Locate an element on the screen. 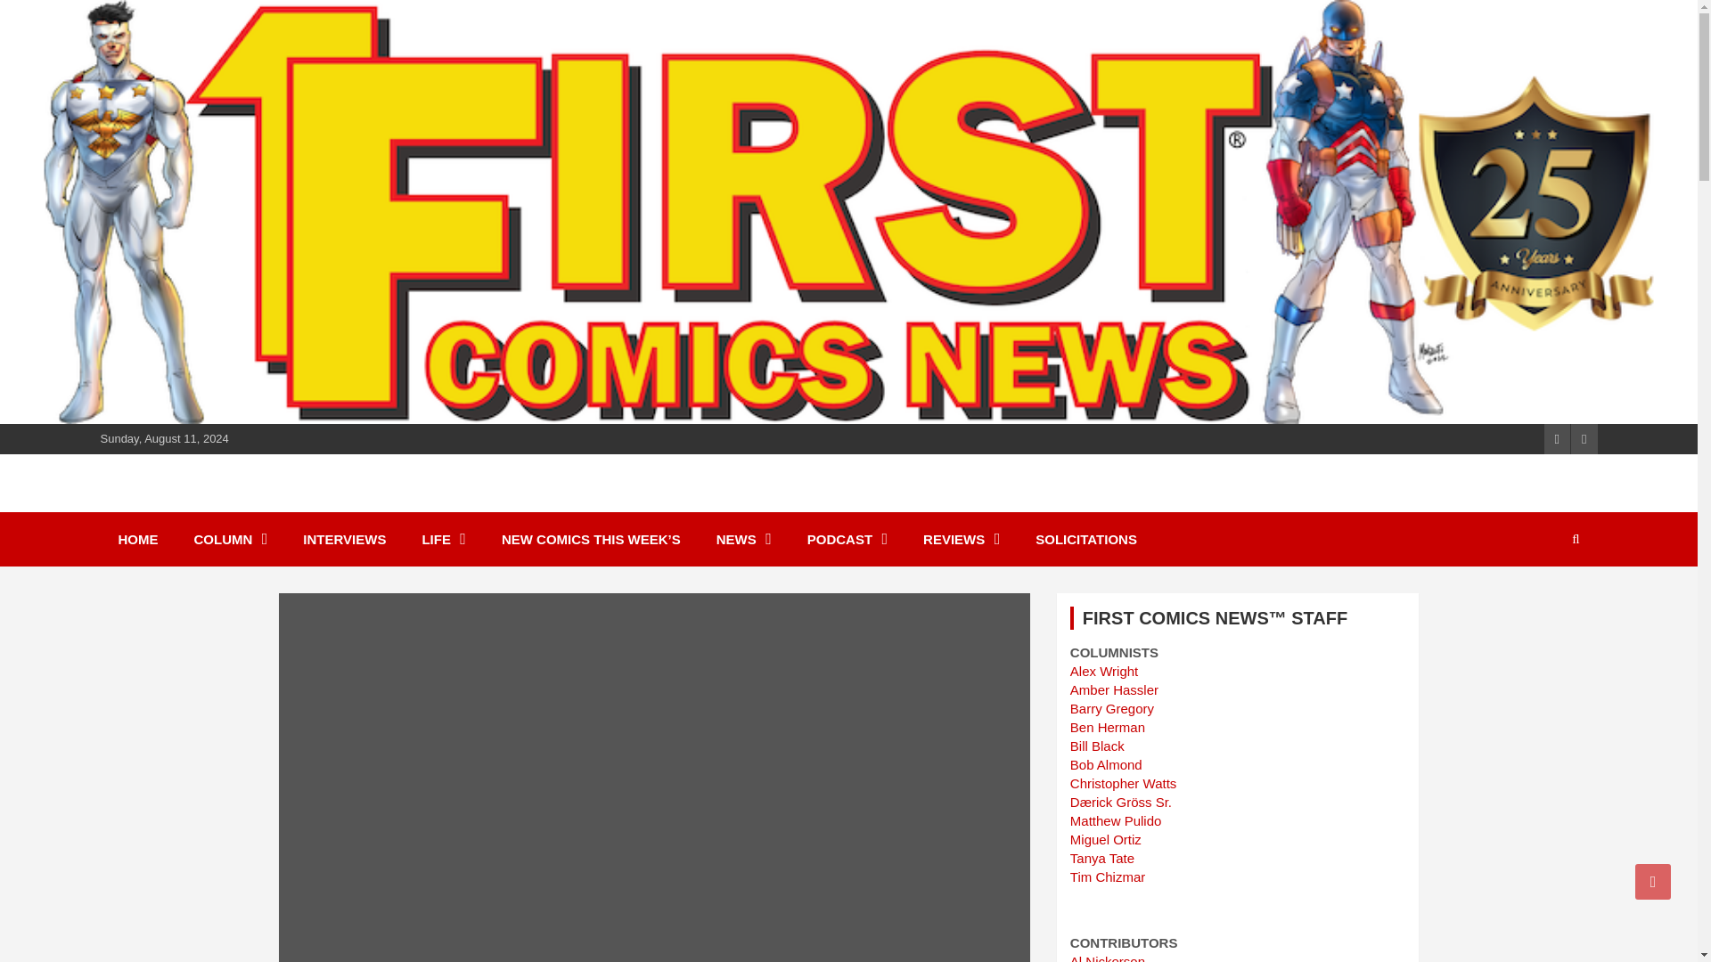 The image size is (1711, 962). LIFE is located at coordinates (444, 539).